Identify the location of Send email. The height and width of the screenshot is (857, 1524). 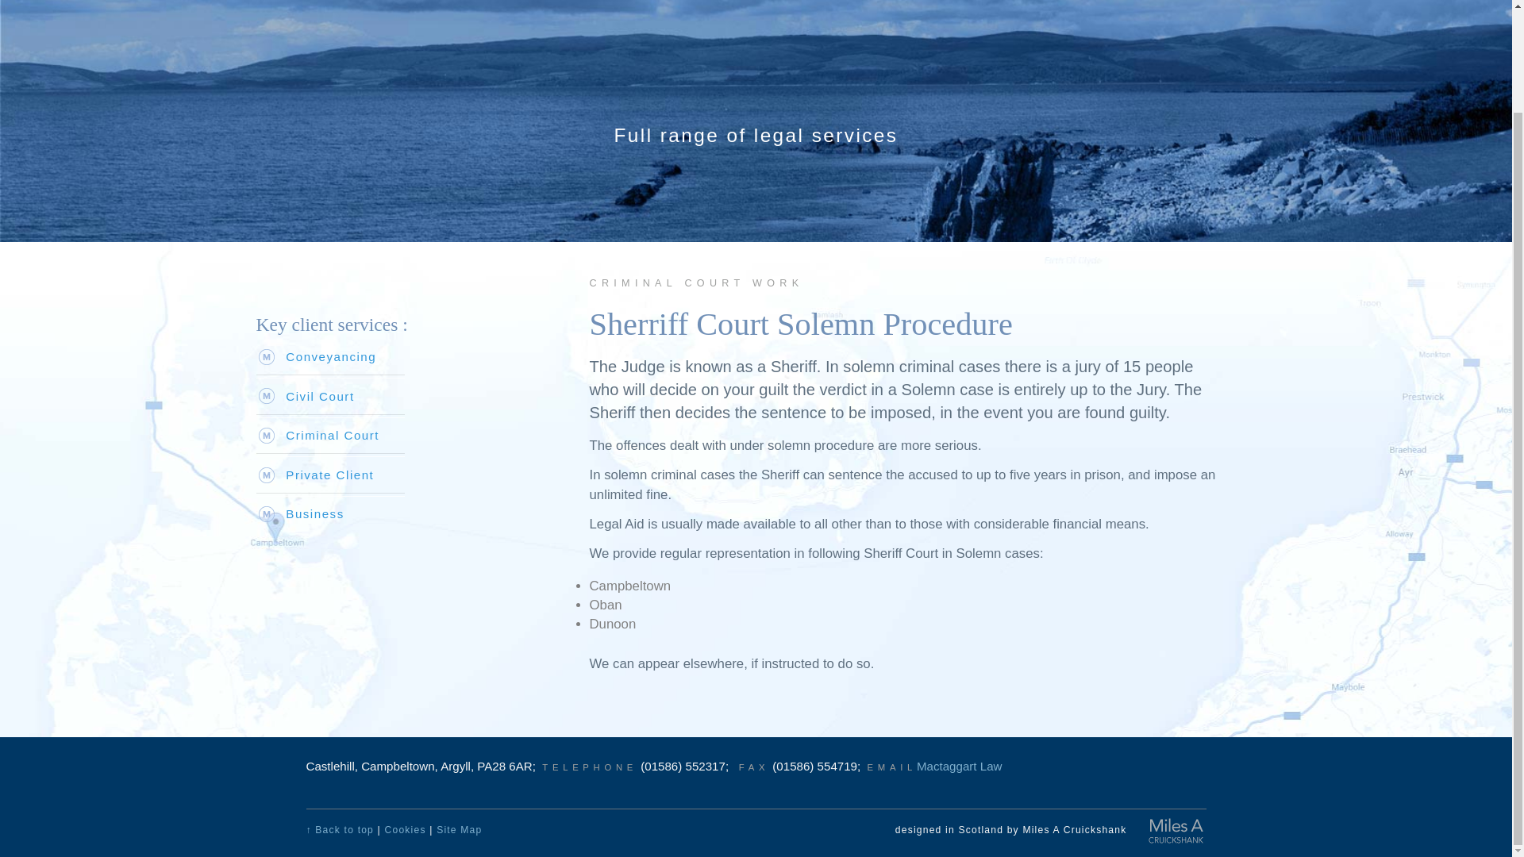
(960, 766).